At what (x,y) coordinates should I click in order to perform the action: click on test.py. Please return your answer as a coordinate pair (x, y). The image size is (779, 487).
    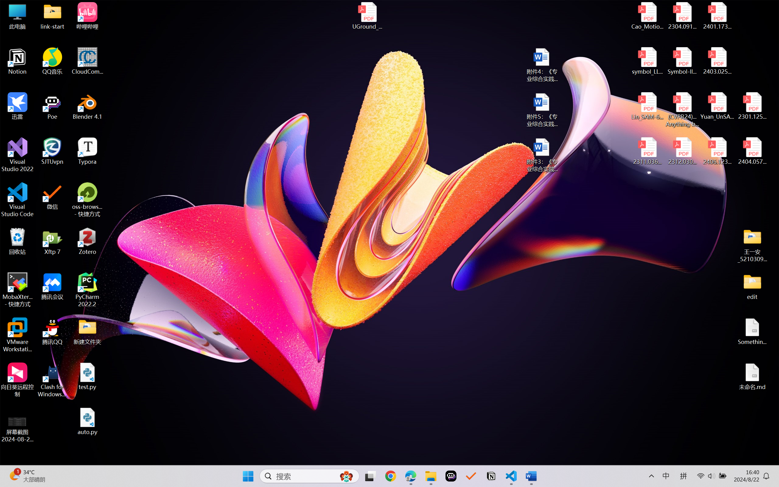
    Looking at the image, I should click on (88, 376).